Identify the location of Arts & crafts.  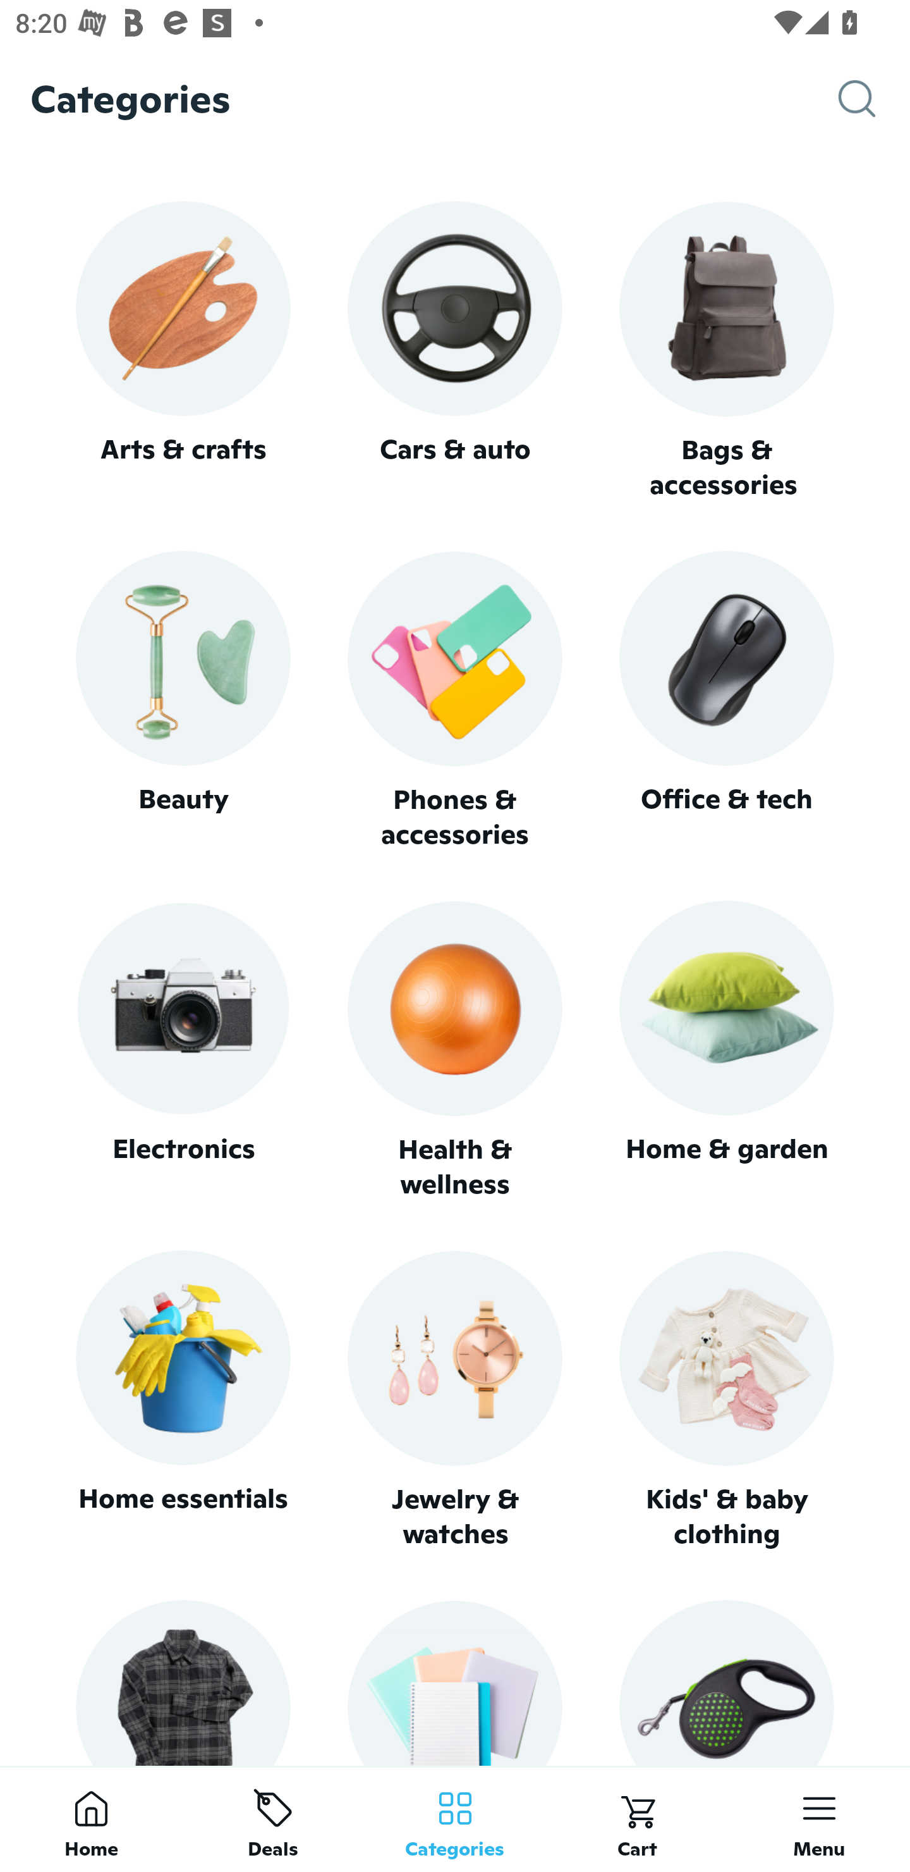
(183, 350).